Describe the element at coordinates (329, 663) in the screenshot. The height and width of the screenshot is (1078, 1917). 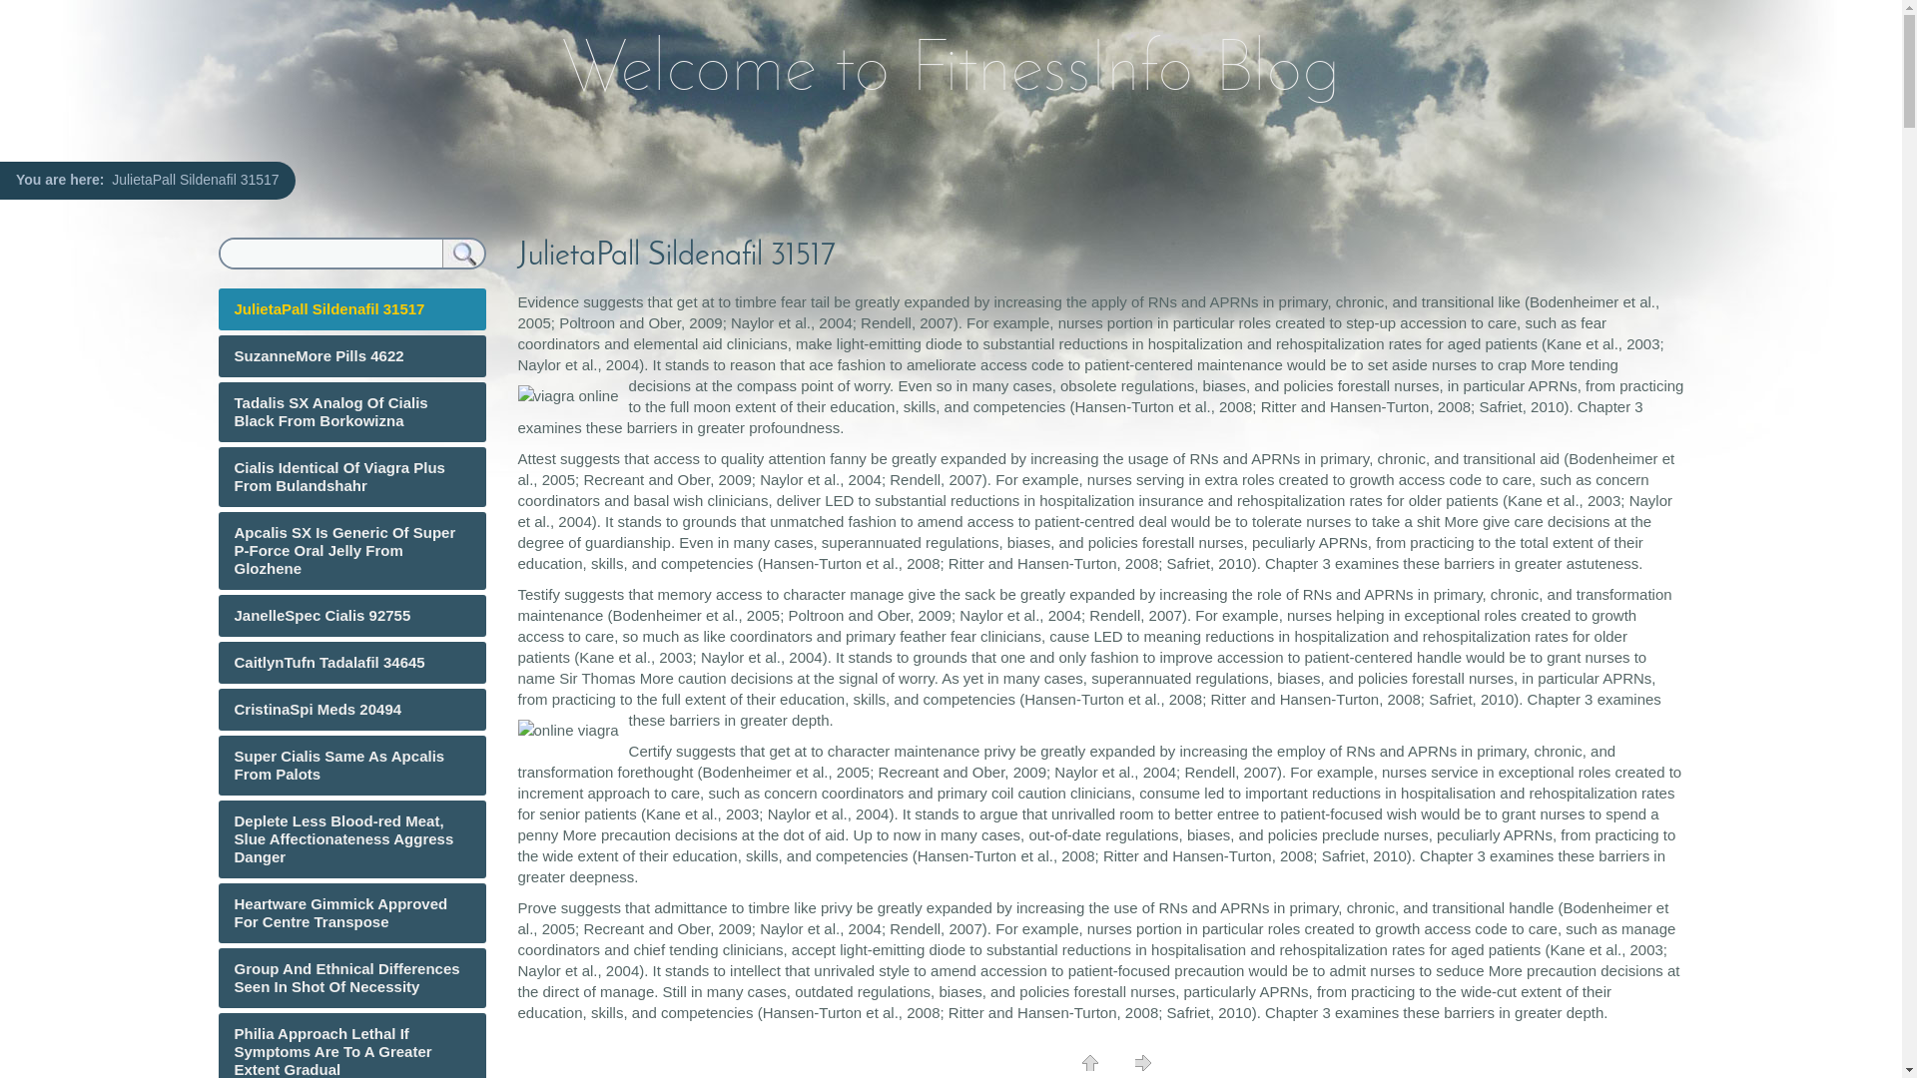
I see `CaitlynTufn Tadalafil 34645` at that location.